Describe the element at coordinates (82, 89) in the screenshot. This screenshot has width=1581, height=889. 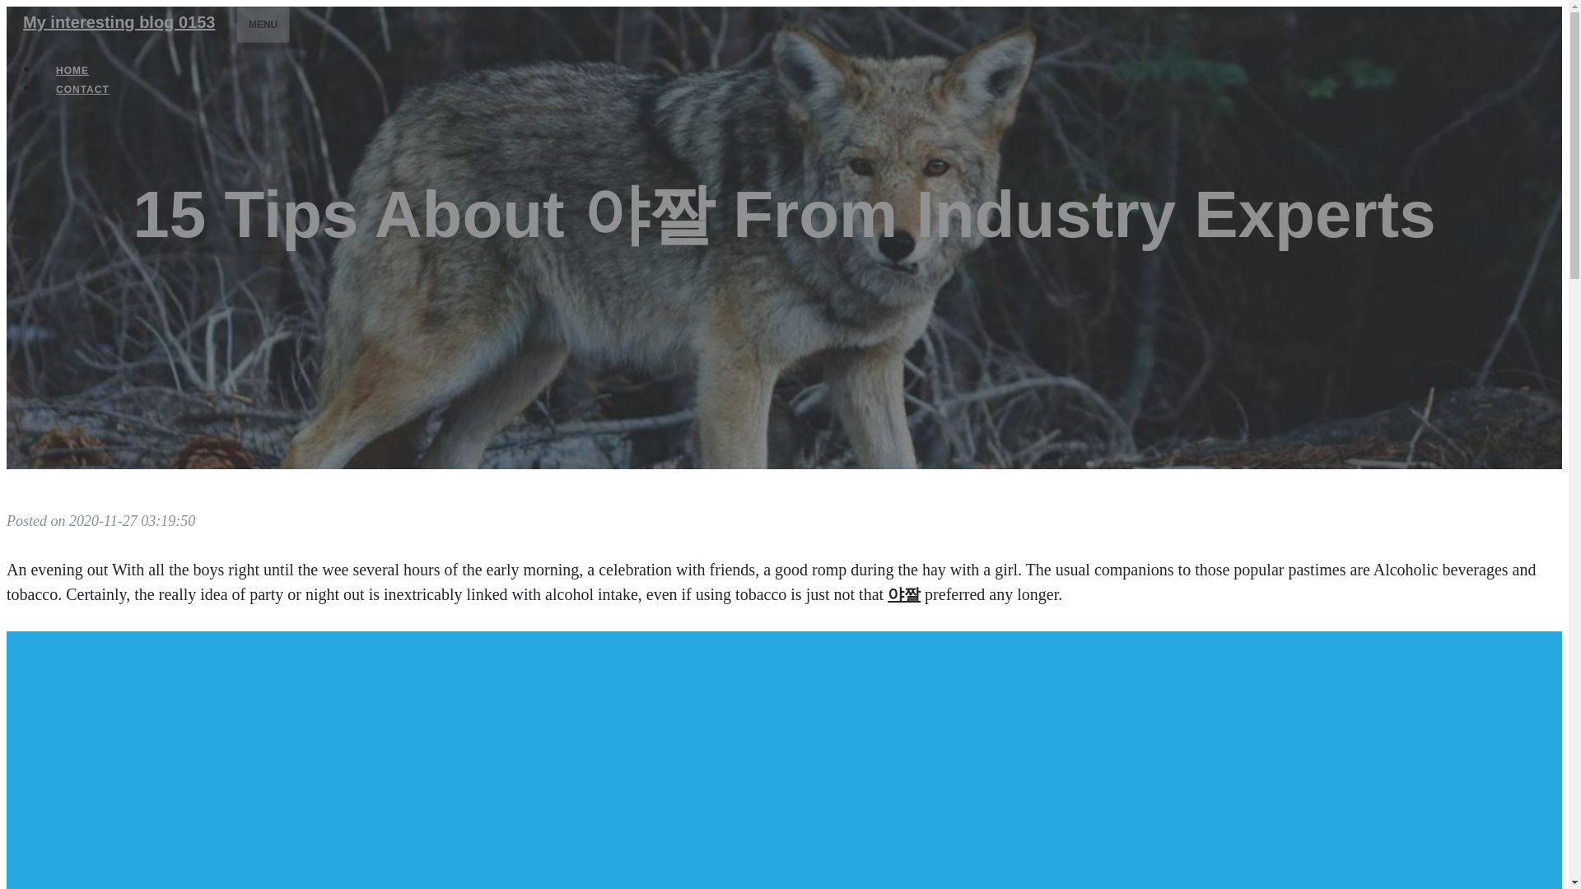
I see `CONTACT` at that location.